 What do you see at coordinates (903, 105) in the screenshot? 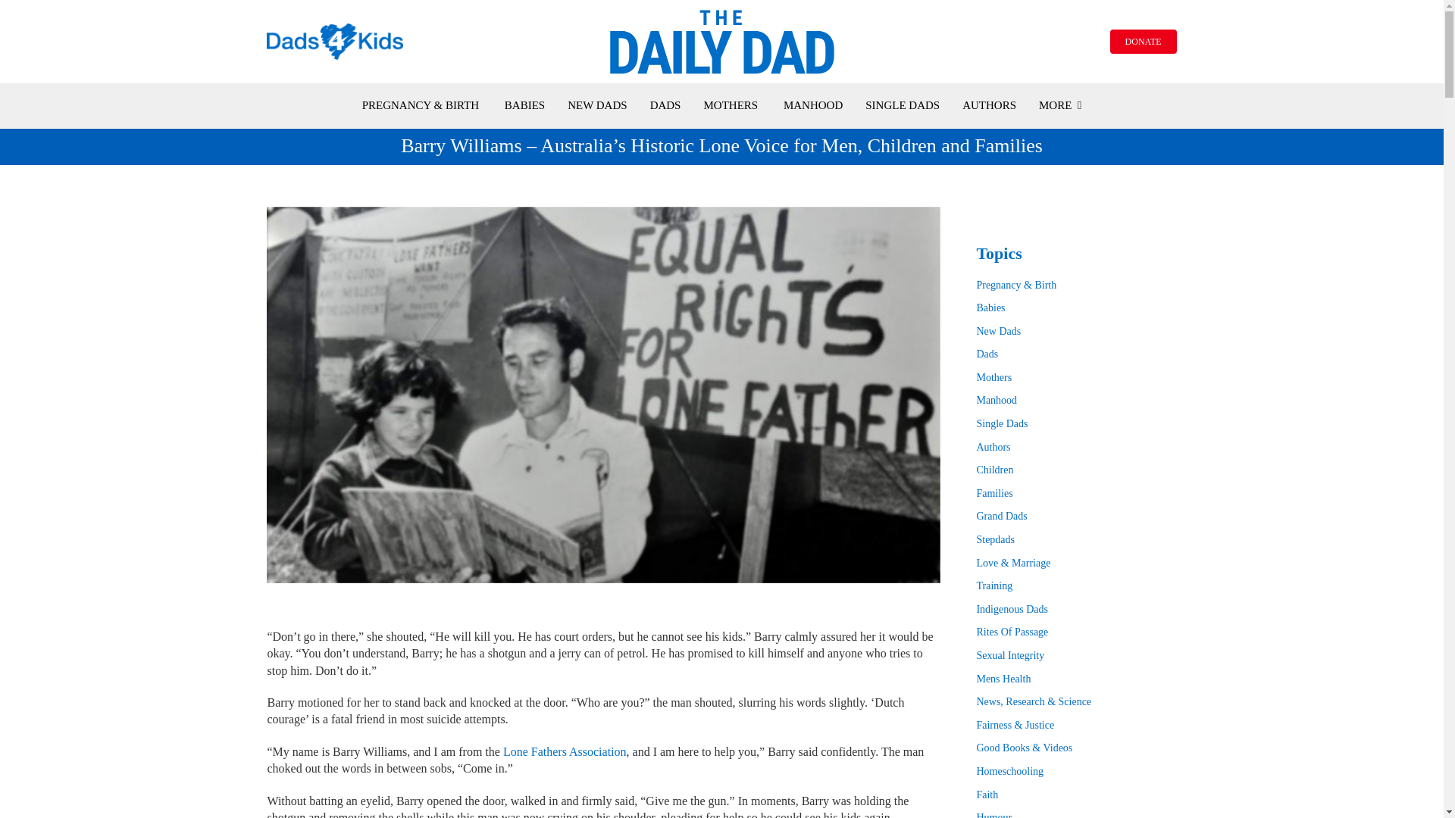
I see `SINGLE DADS` at bounding box center [903, 105].